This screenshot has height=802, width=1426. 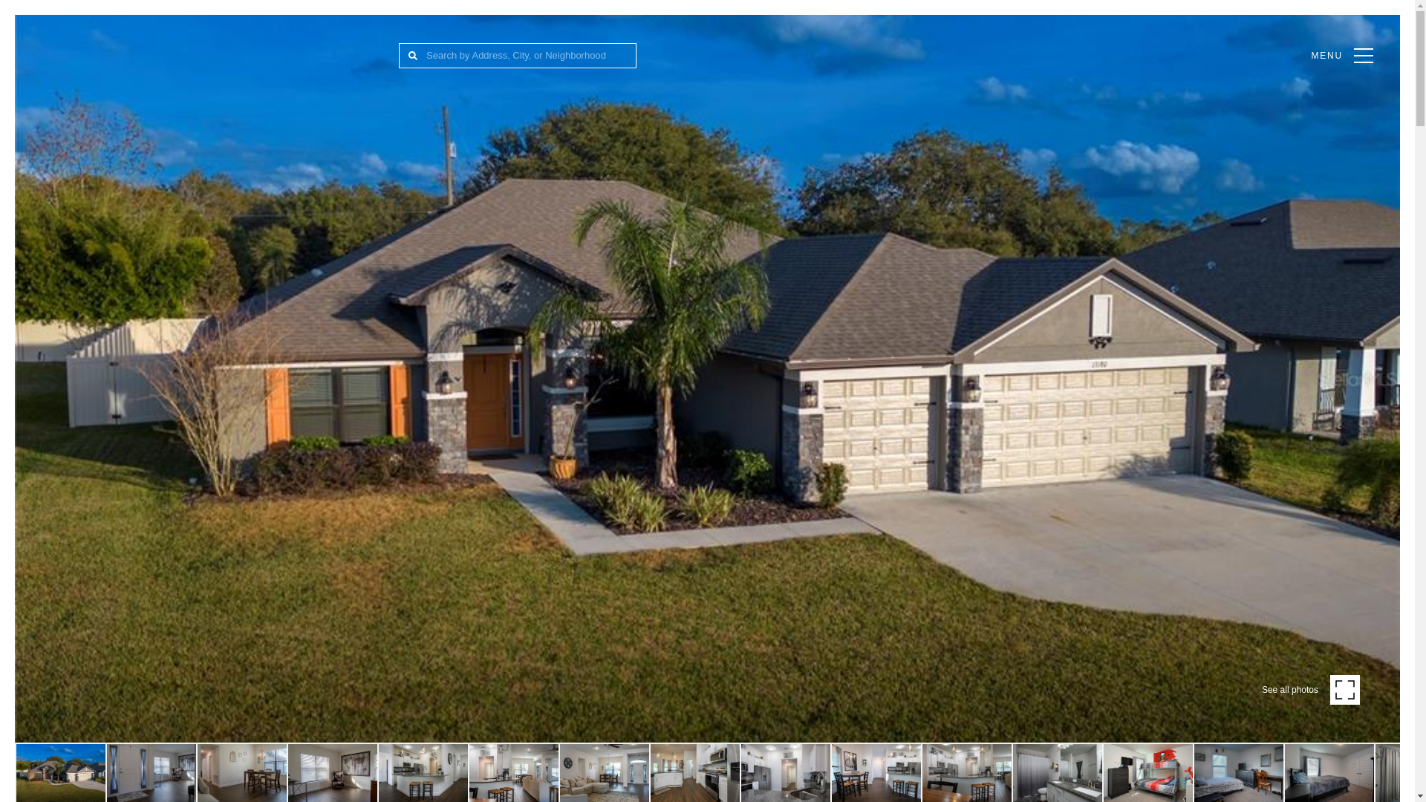 I want to click on MENU, so click(x=1341, y=55).